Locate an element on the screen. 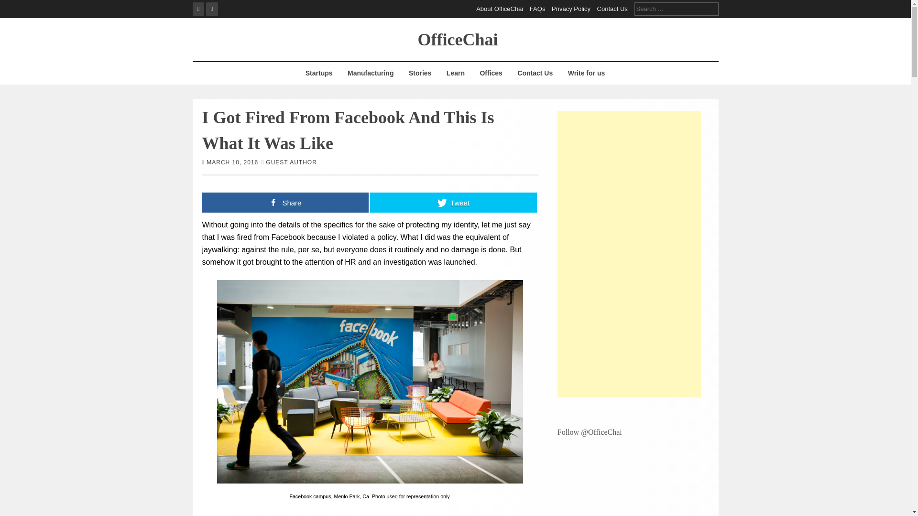 The height and width of the screenshot is (516, 918). Write for us is located at coordinates (586, 73).